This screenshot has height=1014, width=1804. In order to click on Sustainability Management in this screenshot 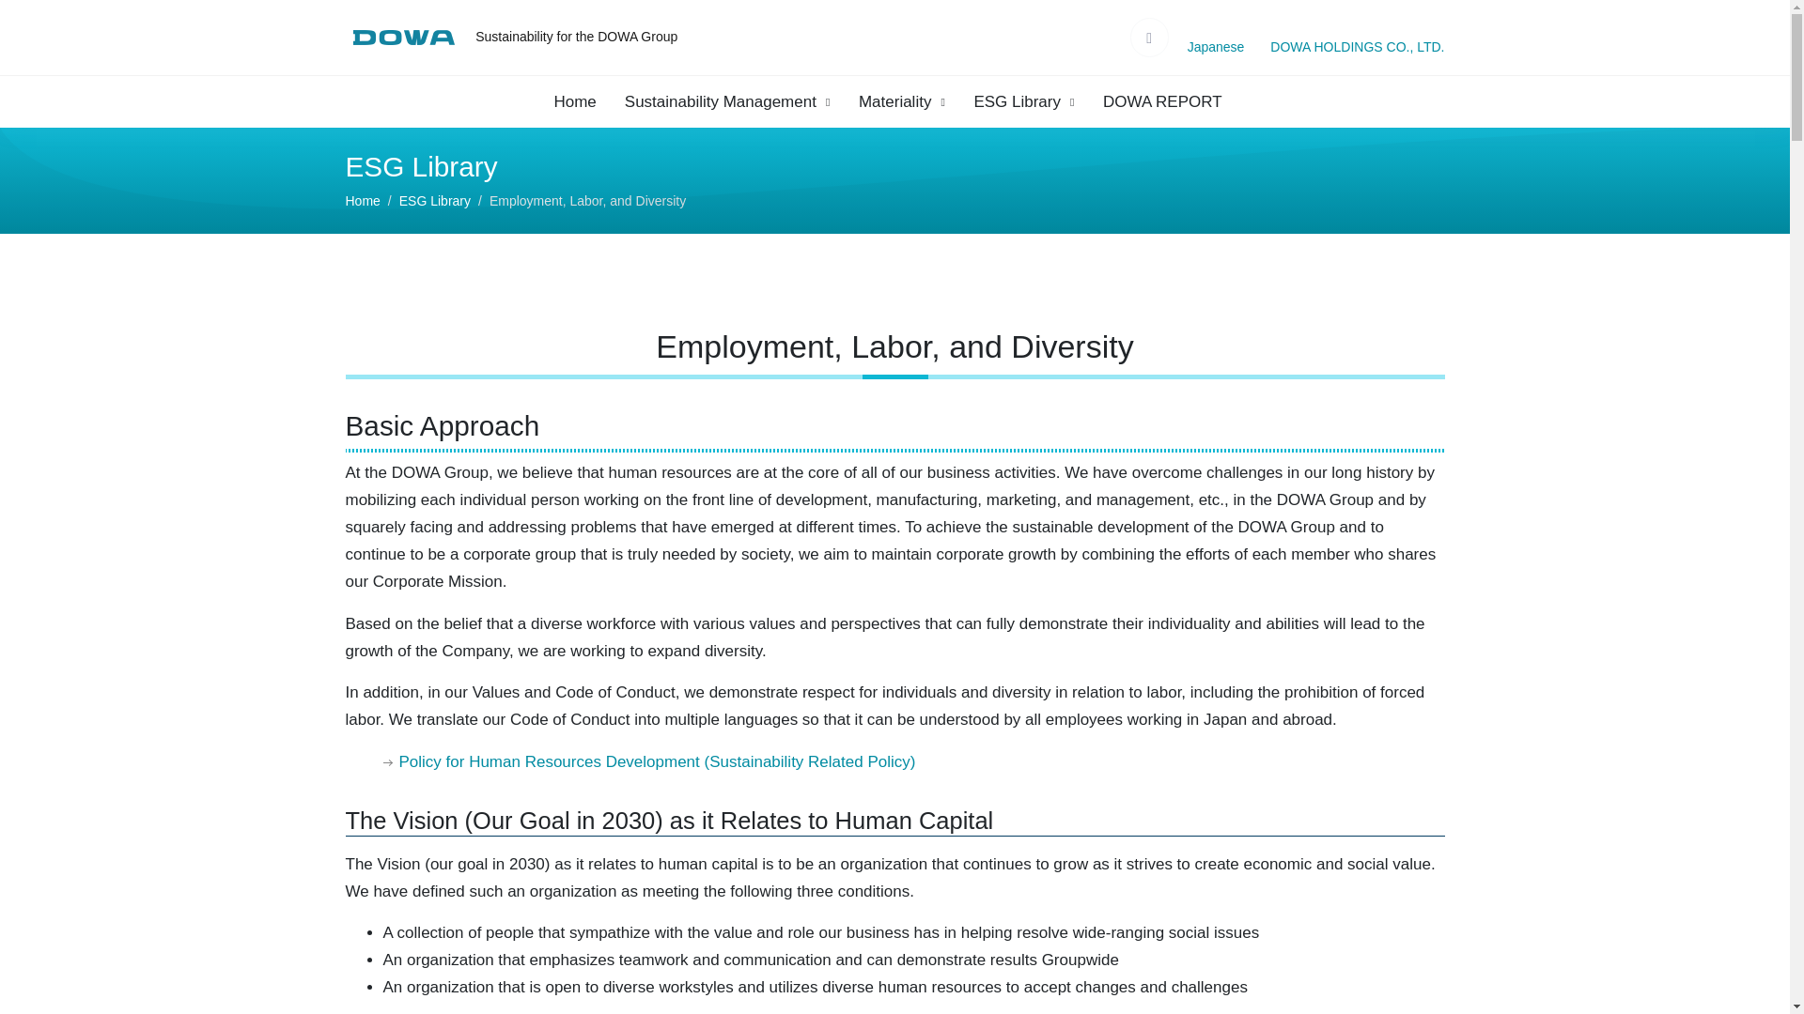, I will do `click(727, 101)`.